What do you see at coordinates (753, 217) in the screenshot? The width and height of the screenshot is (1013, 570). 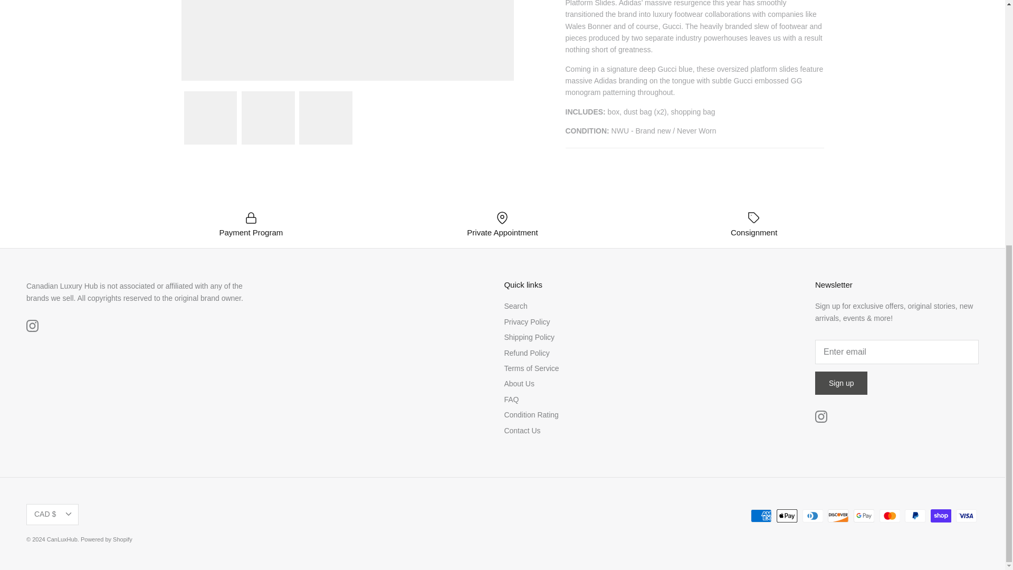 I see `Label` at bounding box center [753, 217].